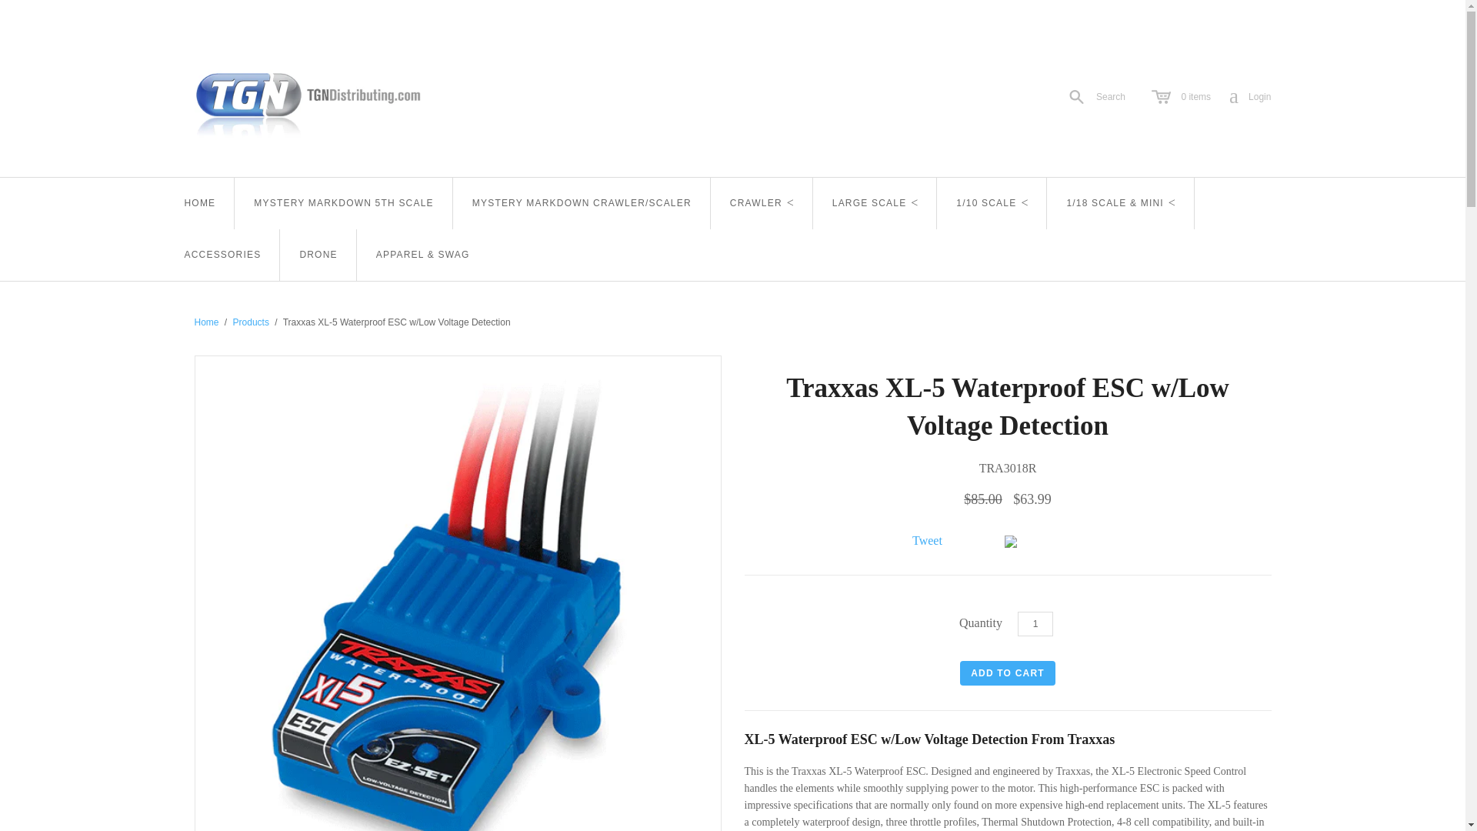 This screenshot has height=831, width=1477. Describe the element at coordinates (1008, 672) in the screenshot. I see `Add to cart` at that location.